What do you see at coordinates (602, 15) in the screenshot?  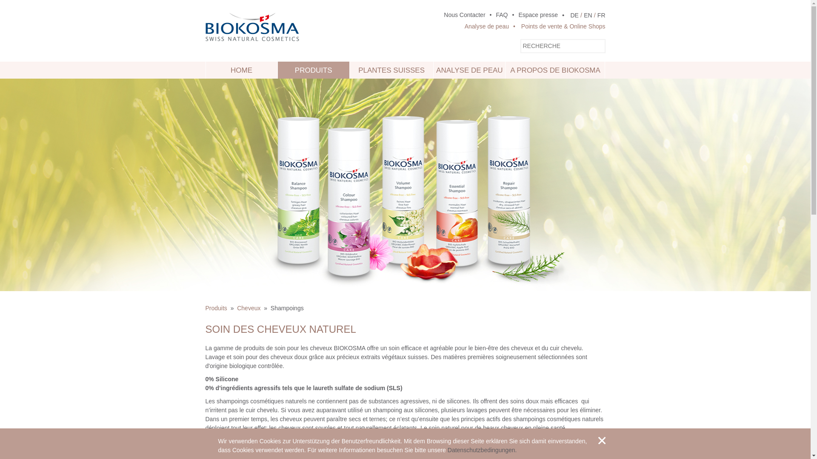 I see `FR` at bounding box center [602, 15].